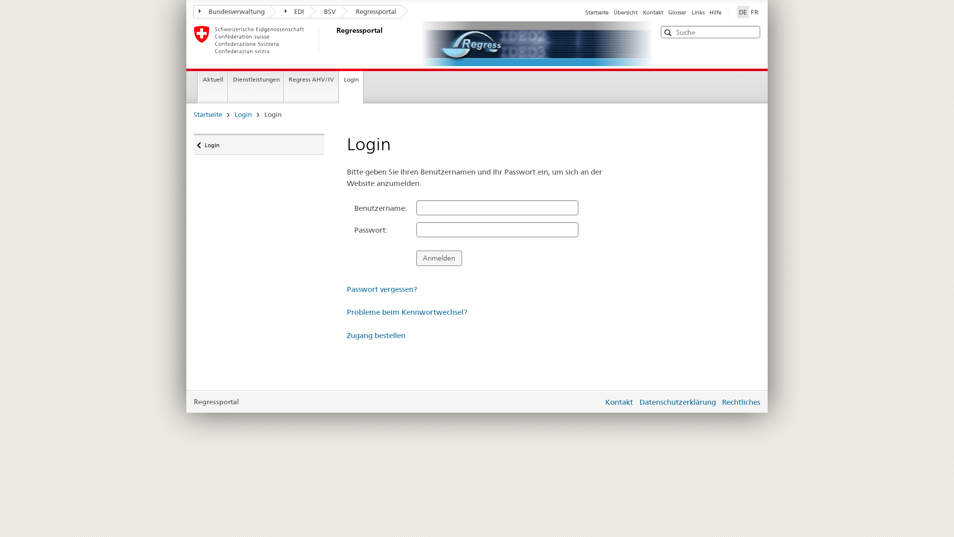 Image resolution: width=954 pixels, height=537 pixels. I want to click on Dienstleistungen, so click(256, 88).